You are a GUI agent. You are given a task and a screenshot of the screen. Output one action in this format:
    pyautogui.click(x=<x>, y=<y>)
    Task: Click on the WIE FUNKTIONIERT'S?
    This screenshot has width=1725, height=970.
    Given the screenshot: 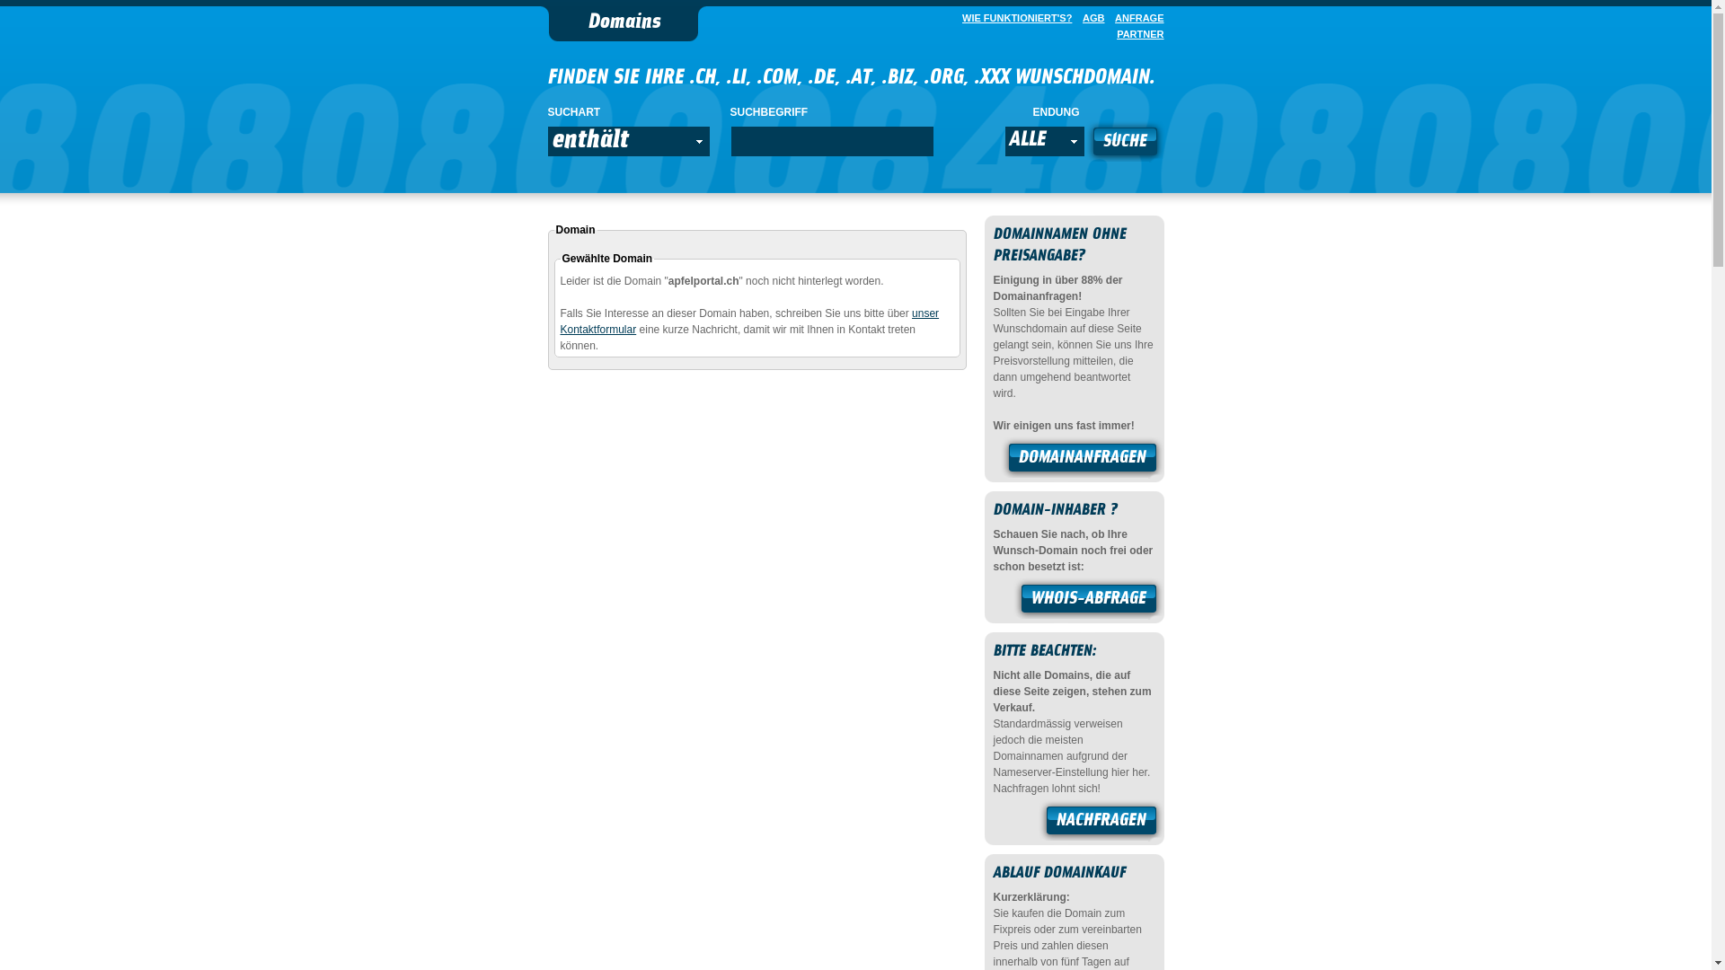 What is the action you would take?
    pyautogui.click(x=1013, y=18)
    